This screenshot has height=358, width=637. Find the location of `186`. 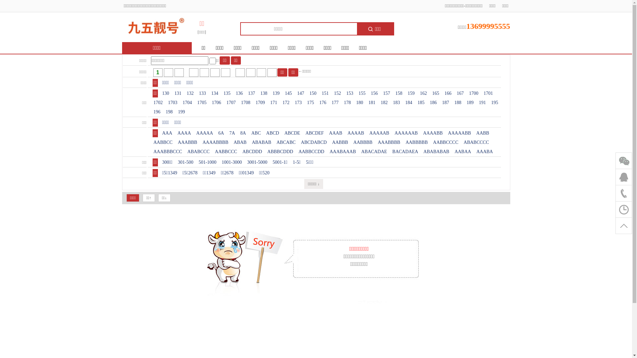

186 is located at coordinates (433, 103).